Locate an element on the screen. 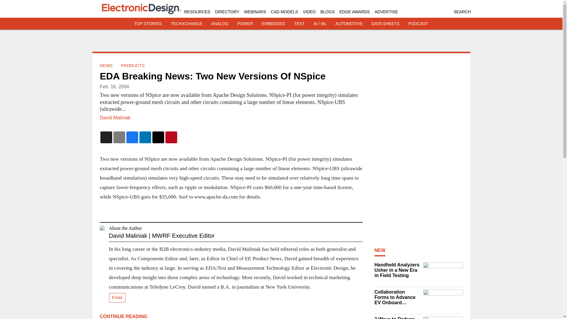 Image resolution: width=567 pixels, height=319 pixels. TEST is located at coordinates (299, 24).